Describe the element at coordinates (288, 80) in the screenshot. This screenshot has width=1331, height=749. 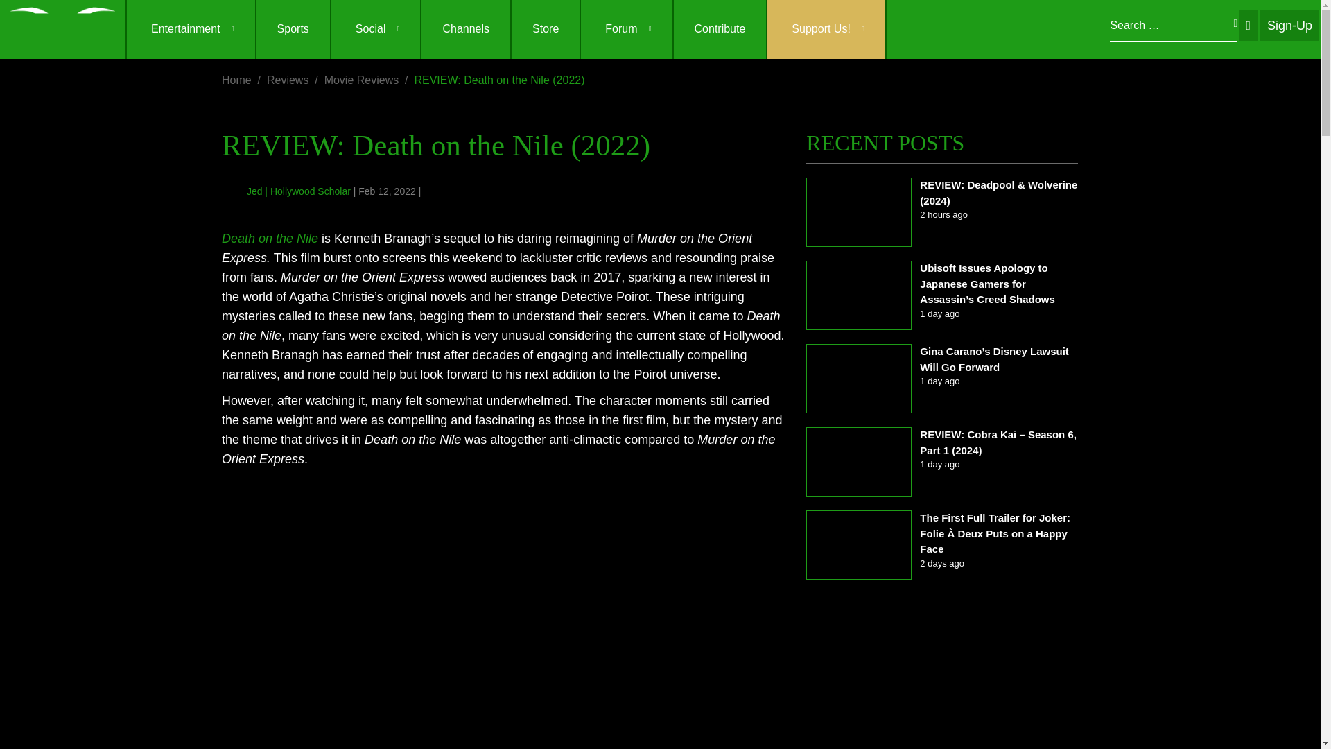
I see `Go to the Reviews category archives.` at that location.